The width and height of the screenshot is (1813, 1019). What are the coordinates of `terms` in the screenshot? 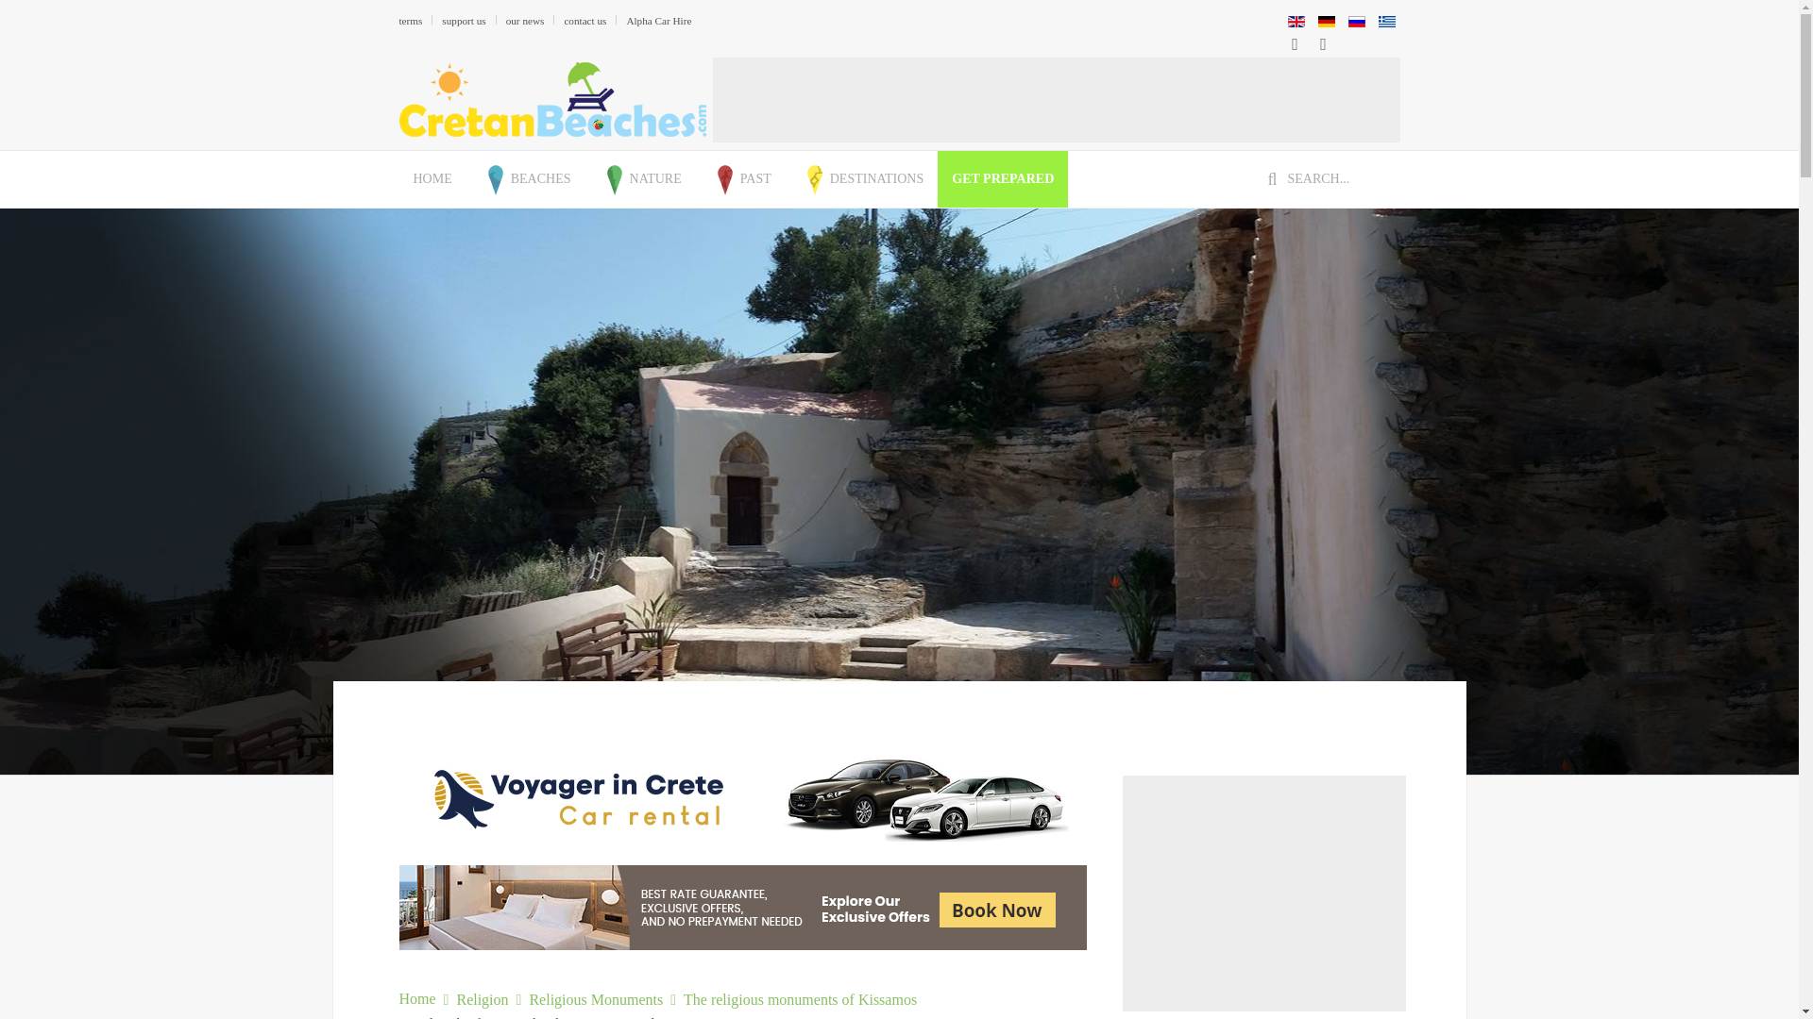 It's located at (410, 20).